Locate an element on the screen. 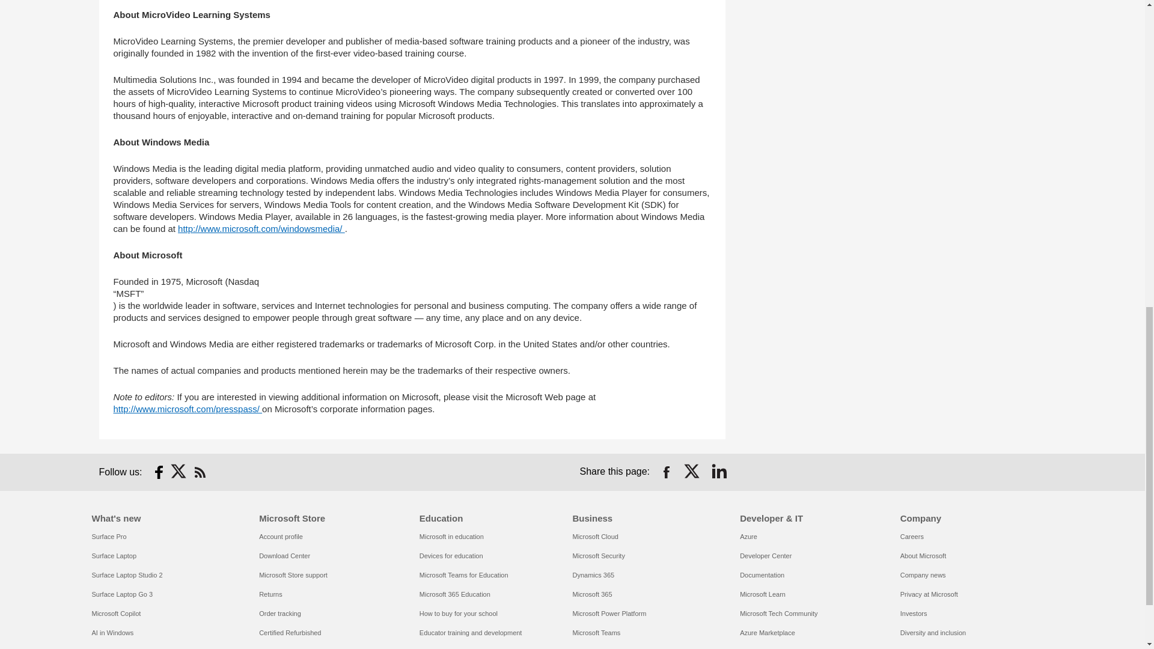  Share on LinkedIn is located at coordinates (719, 472).